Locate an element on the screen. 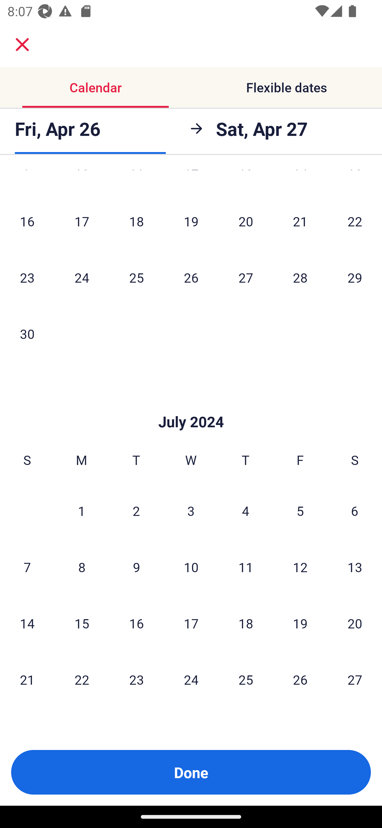 This screenshot has width=382, height=828. 25 Tuesday, June 25, 2024 is located at coordinates (136, 277).